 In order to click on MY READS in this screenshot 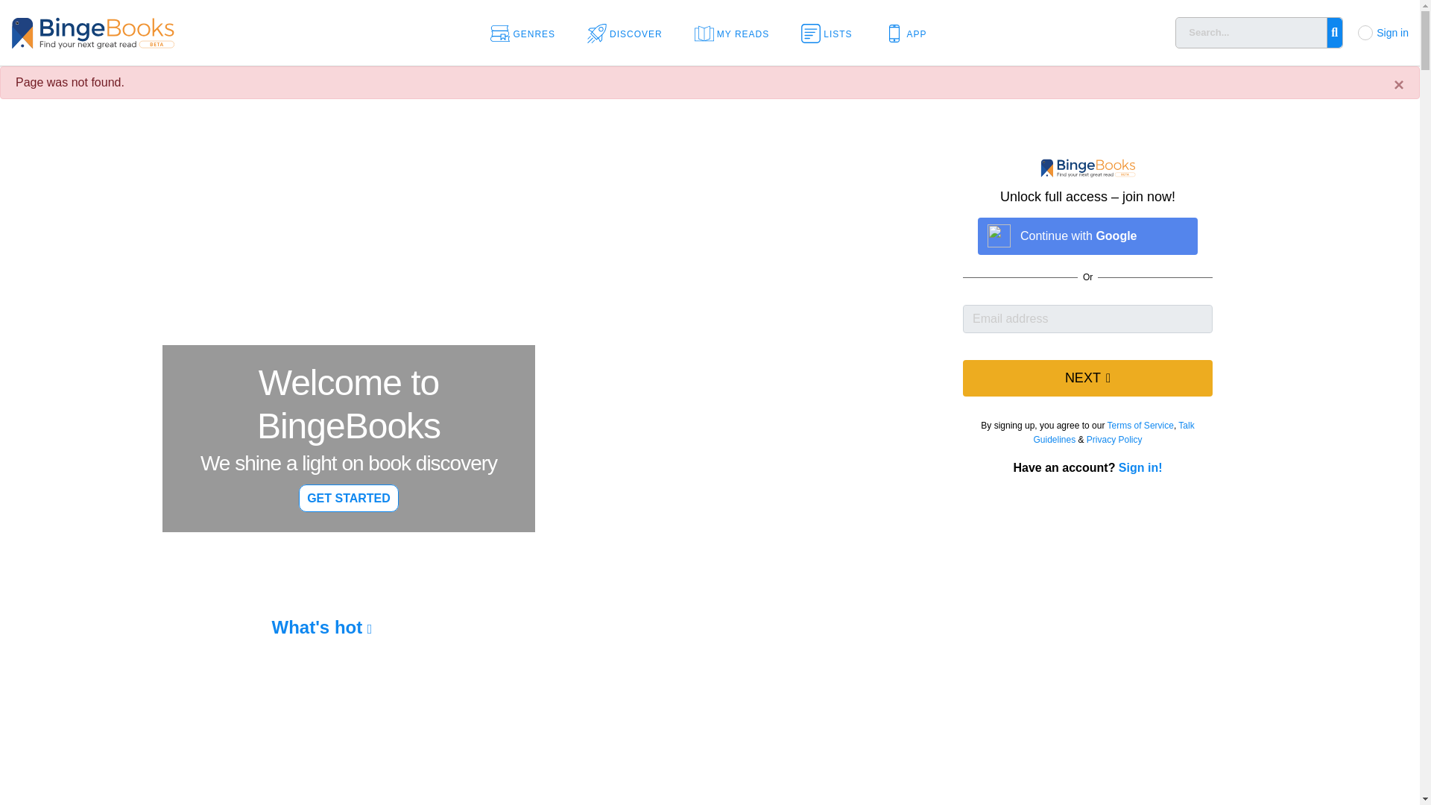, I will do `click(736, 33)`.